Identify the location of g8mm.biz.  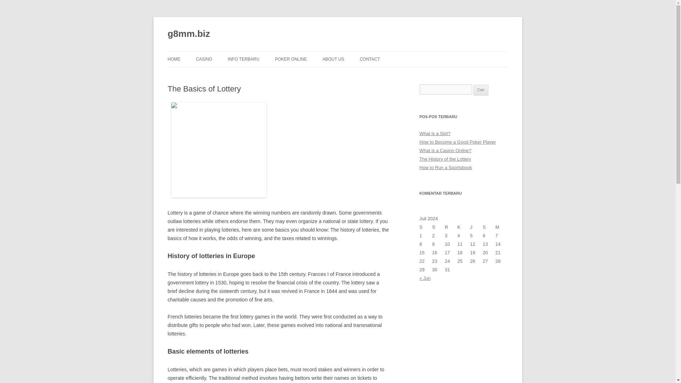
(189, 34).